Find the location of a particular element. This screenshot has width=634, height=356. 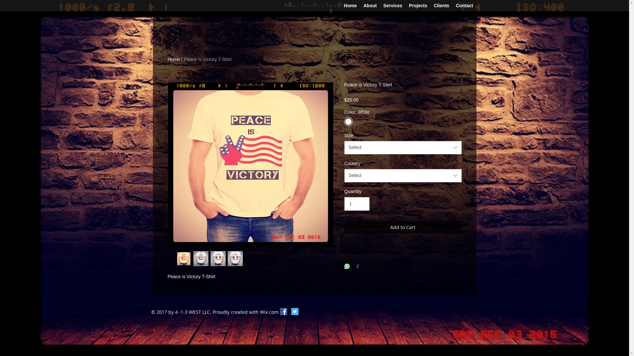

Clients is located at coordinates (442, 6).